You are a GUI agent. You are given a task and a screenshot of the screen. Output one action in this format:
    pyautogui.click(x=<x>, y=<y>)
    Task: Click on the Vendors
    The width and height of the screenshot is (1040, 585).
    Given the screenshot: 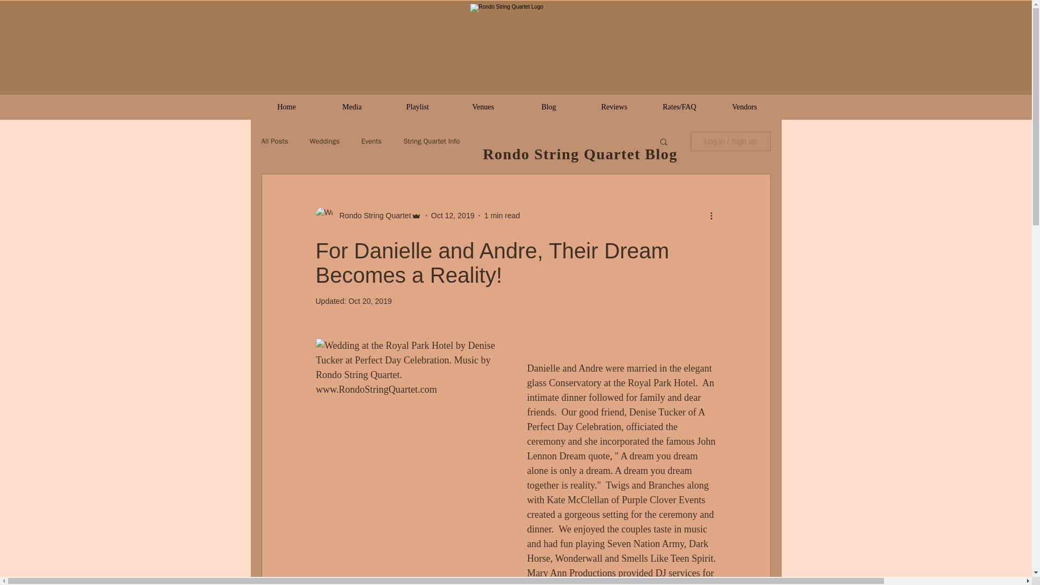 What is the action you would take?
    pyautogui.click(x=744, y=107)
    